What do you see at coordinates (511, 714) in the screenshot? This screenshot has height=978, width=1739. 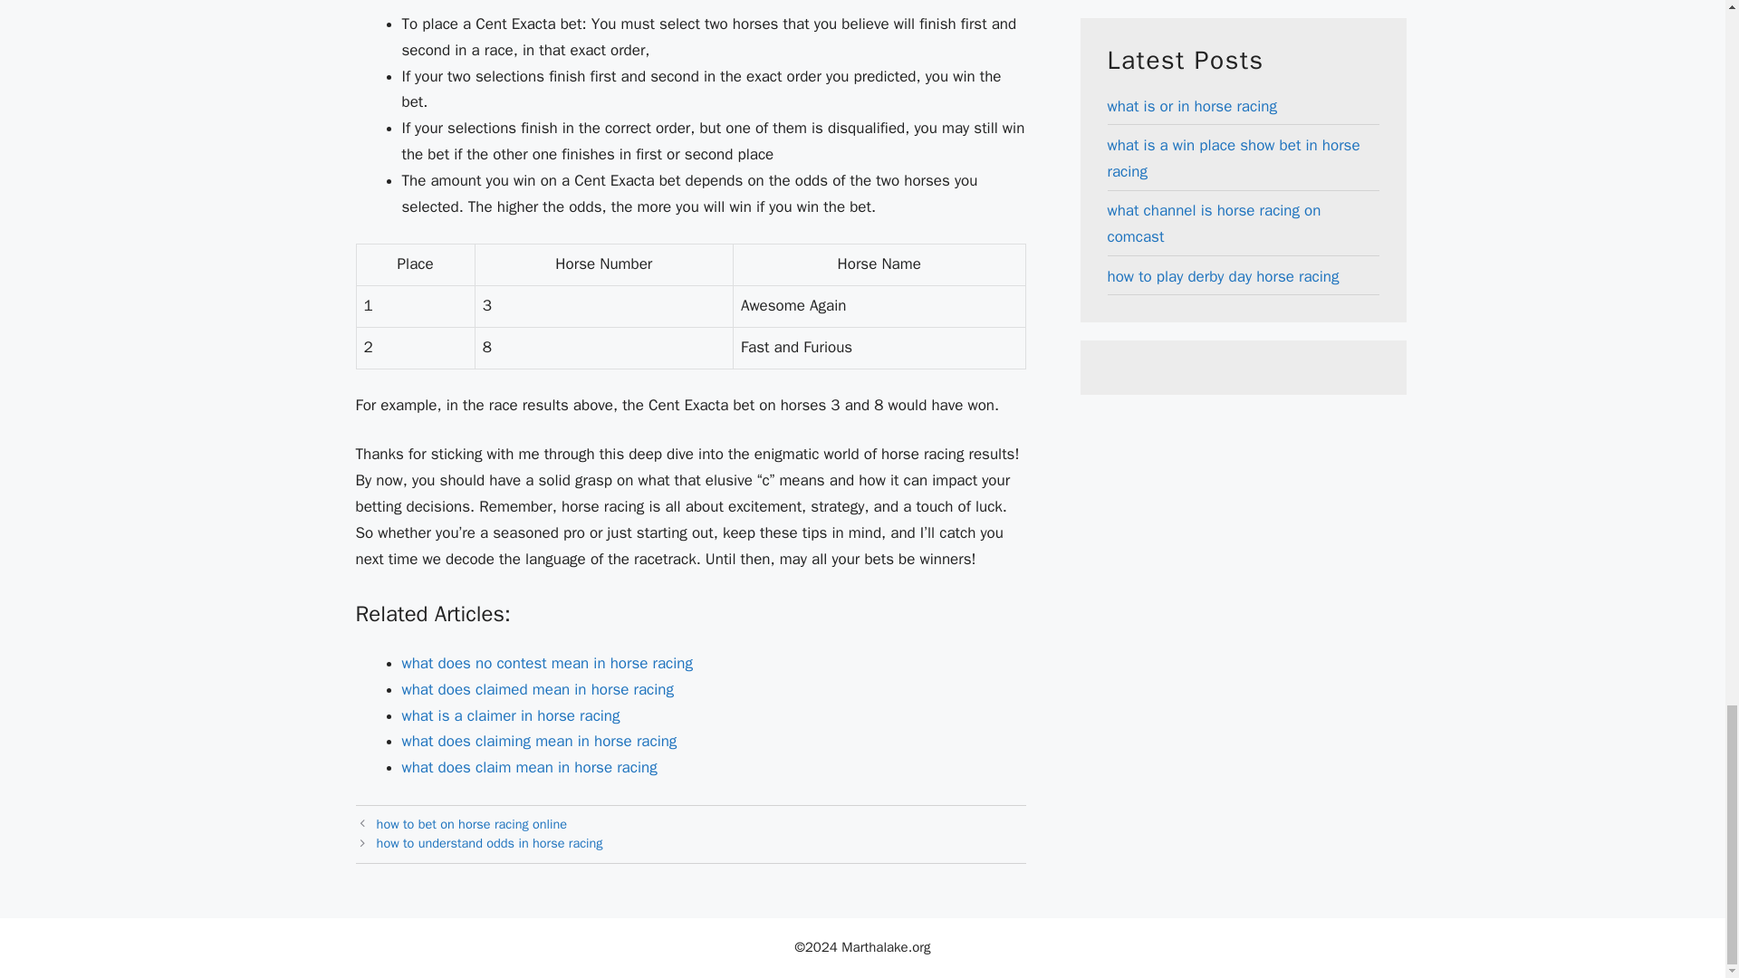 I see `what is a claimer in horse racing` at bounding box center [511, 714].